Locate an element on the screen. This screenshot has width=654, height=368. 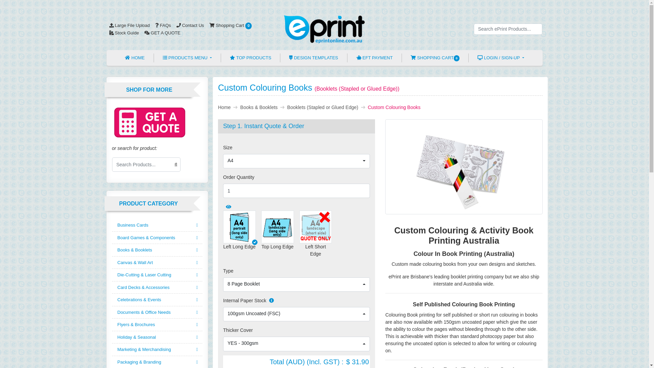
PRODUCTS MENU is located at coordinates (187, 58).